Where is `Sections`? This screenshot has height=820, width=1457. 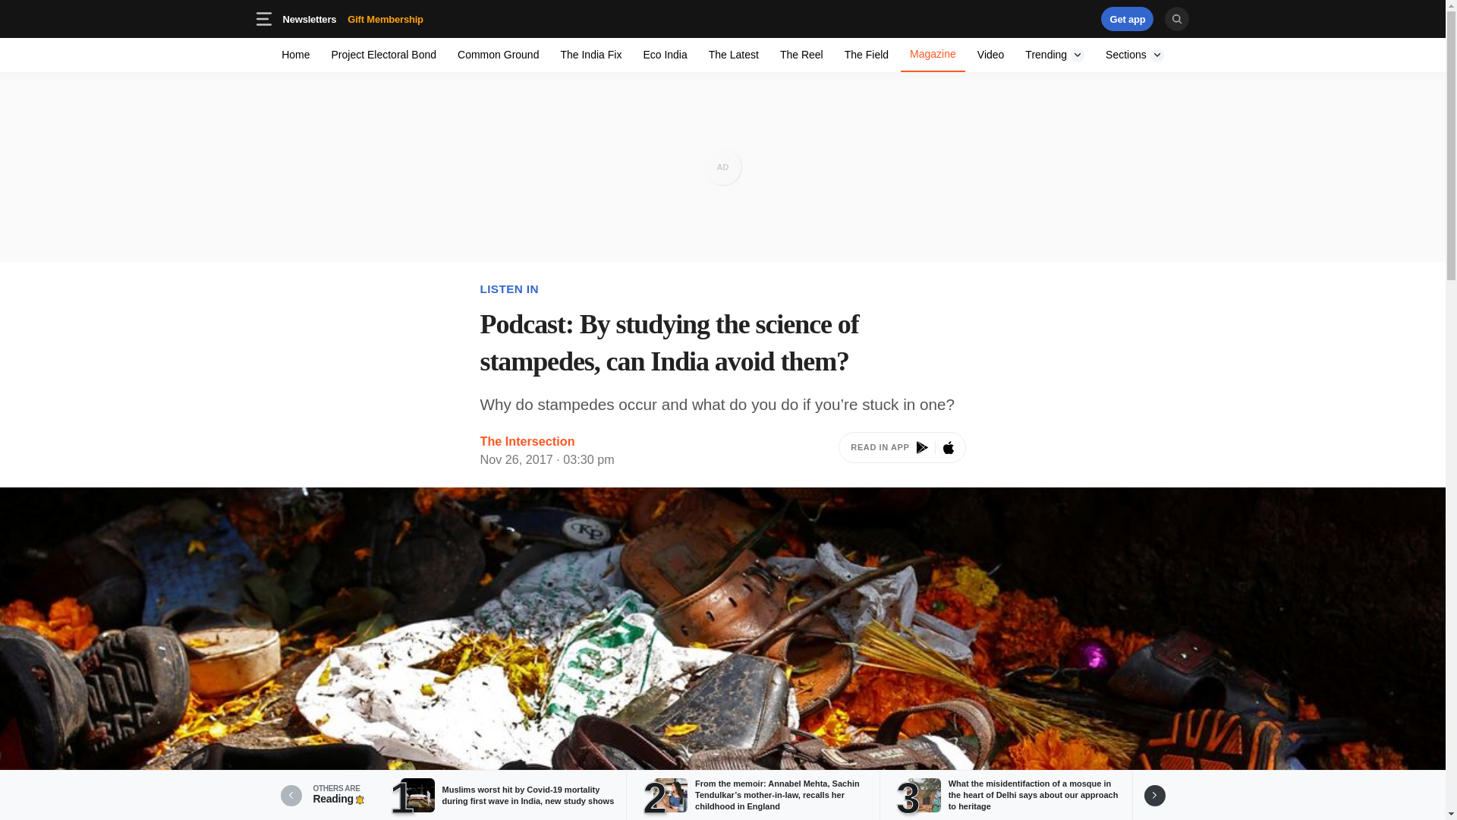
Sections is located at coordinates (1134, 55).